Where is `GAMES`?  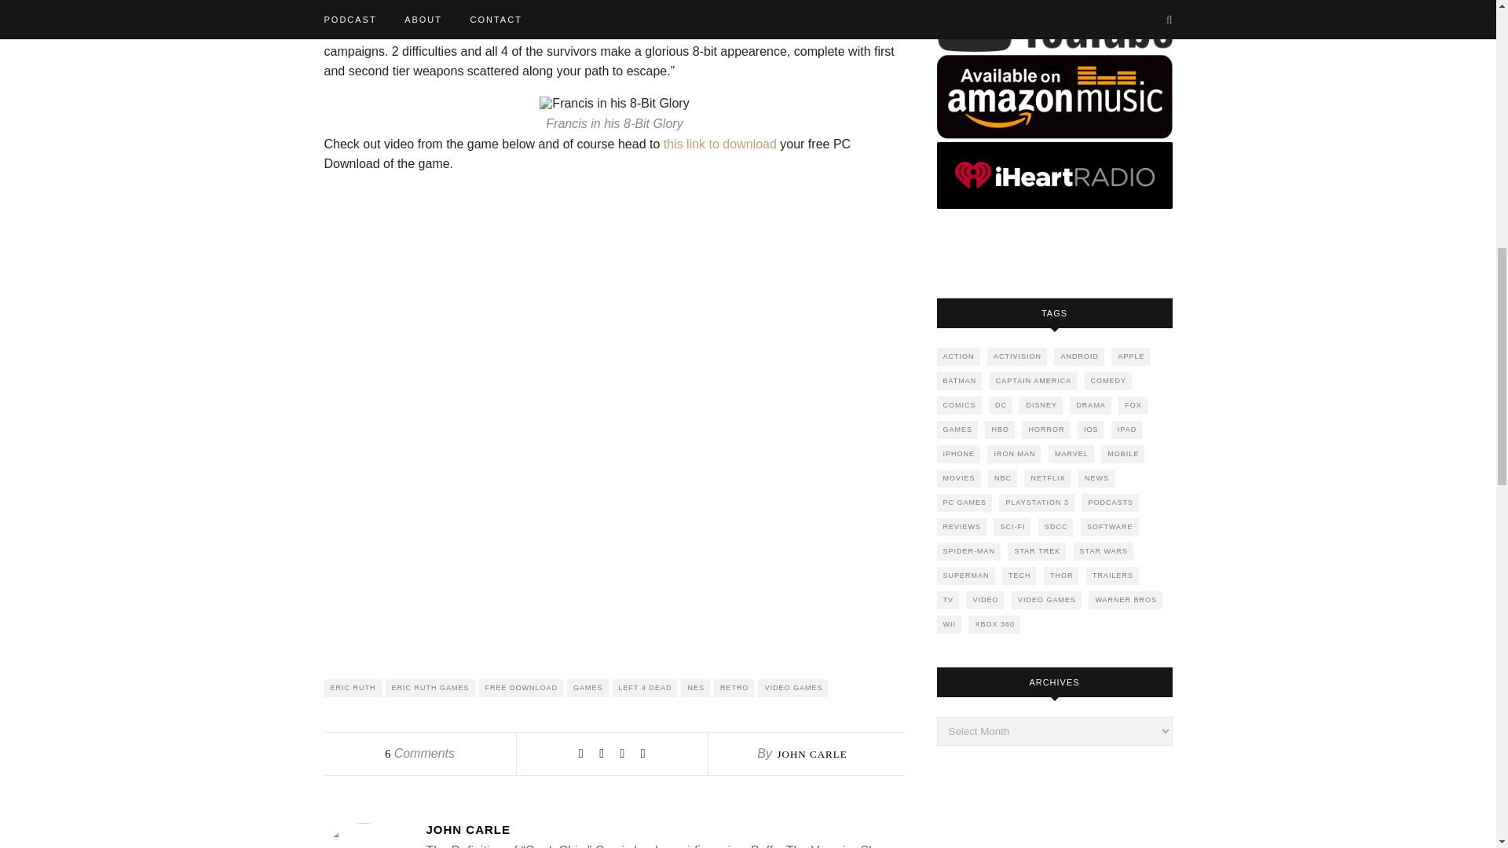 GAMES is located at coordinates (587, 688).